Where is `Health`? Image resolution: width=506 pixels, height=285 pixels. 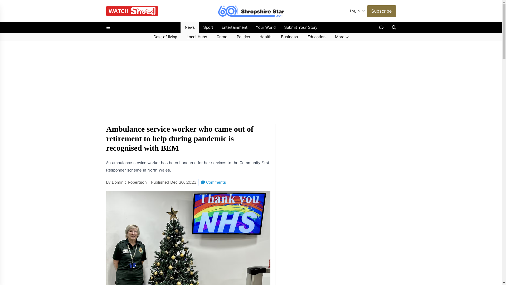
Health is located at coordinates (266, 37).